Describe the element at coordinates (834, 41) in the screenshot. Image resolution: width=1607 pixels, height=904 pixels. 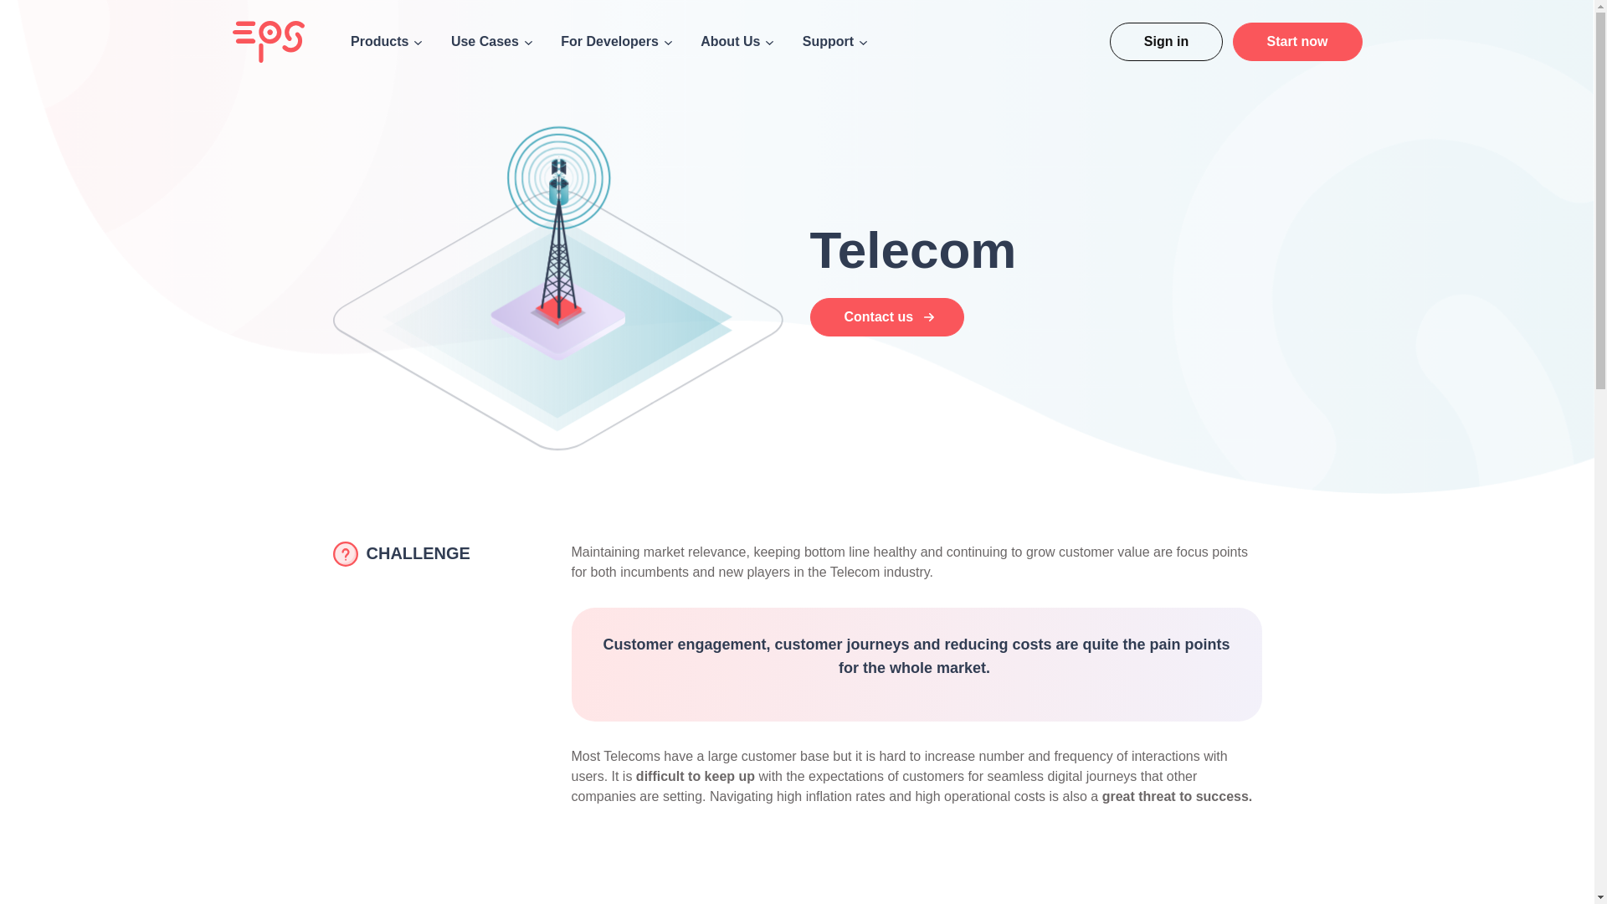
I see `Support` at that location.